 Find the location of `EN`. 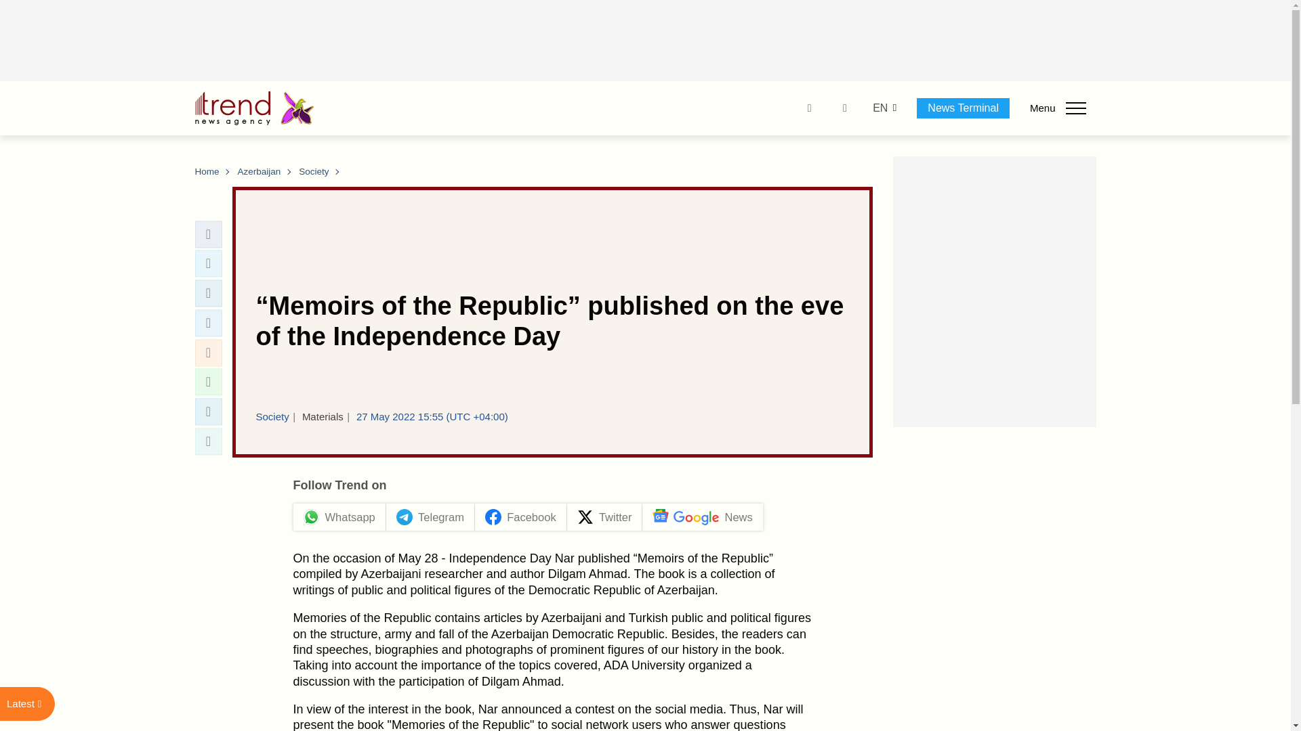

EN is located at coordinates (880, 108).